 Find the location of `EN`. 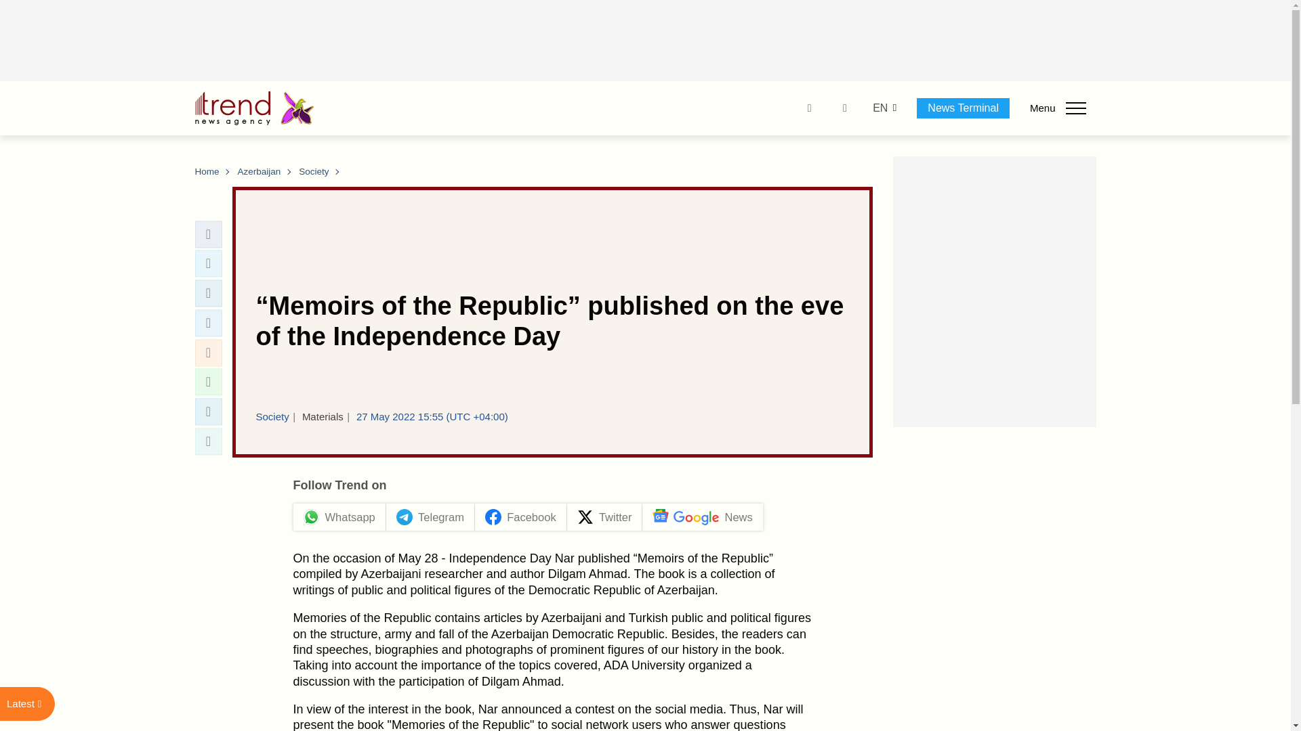

EN is located at coordinates (880, 108).